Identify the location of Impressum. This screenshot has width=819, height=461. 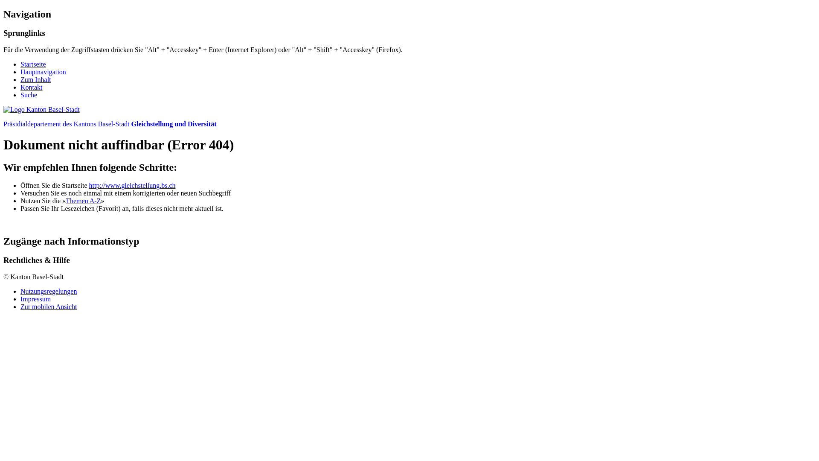
(36, 299).